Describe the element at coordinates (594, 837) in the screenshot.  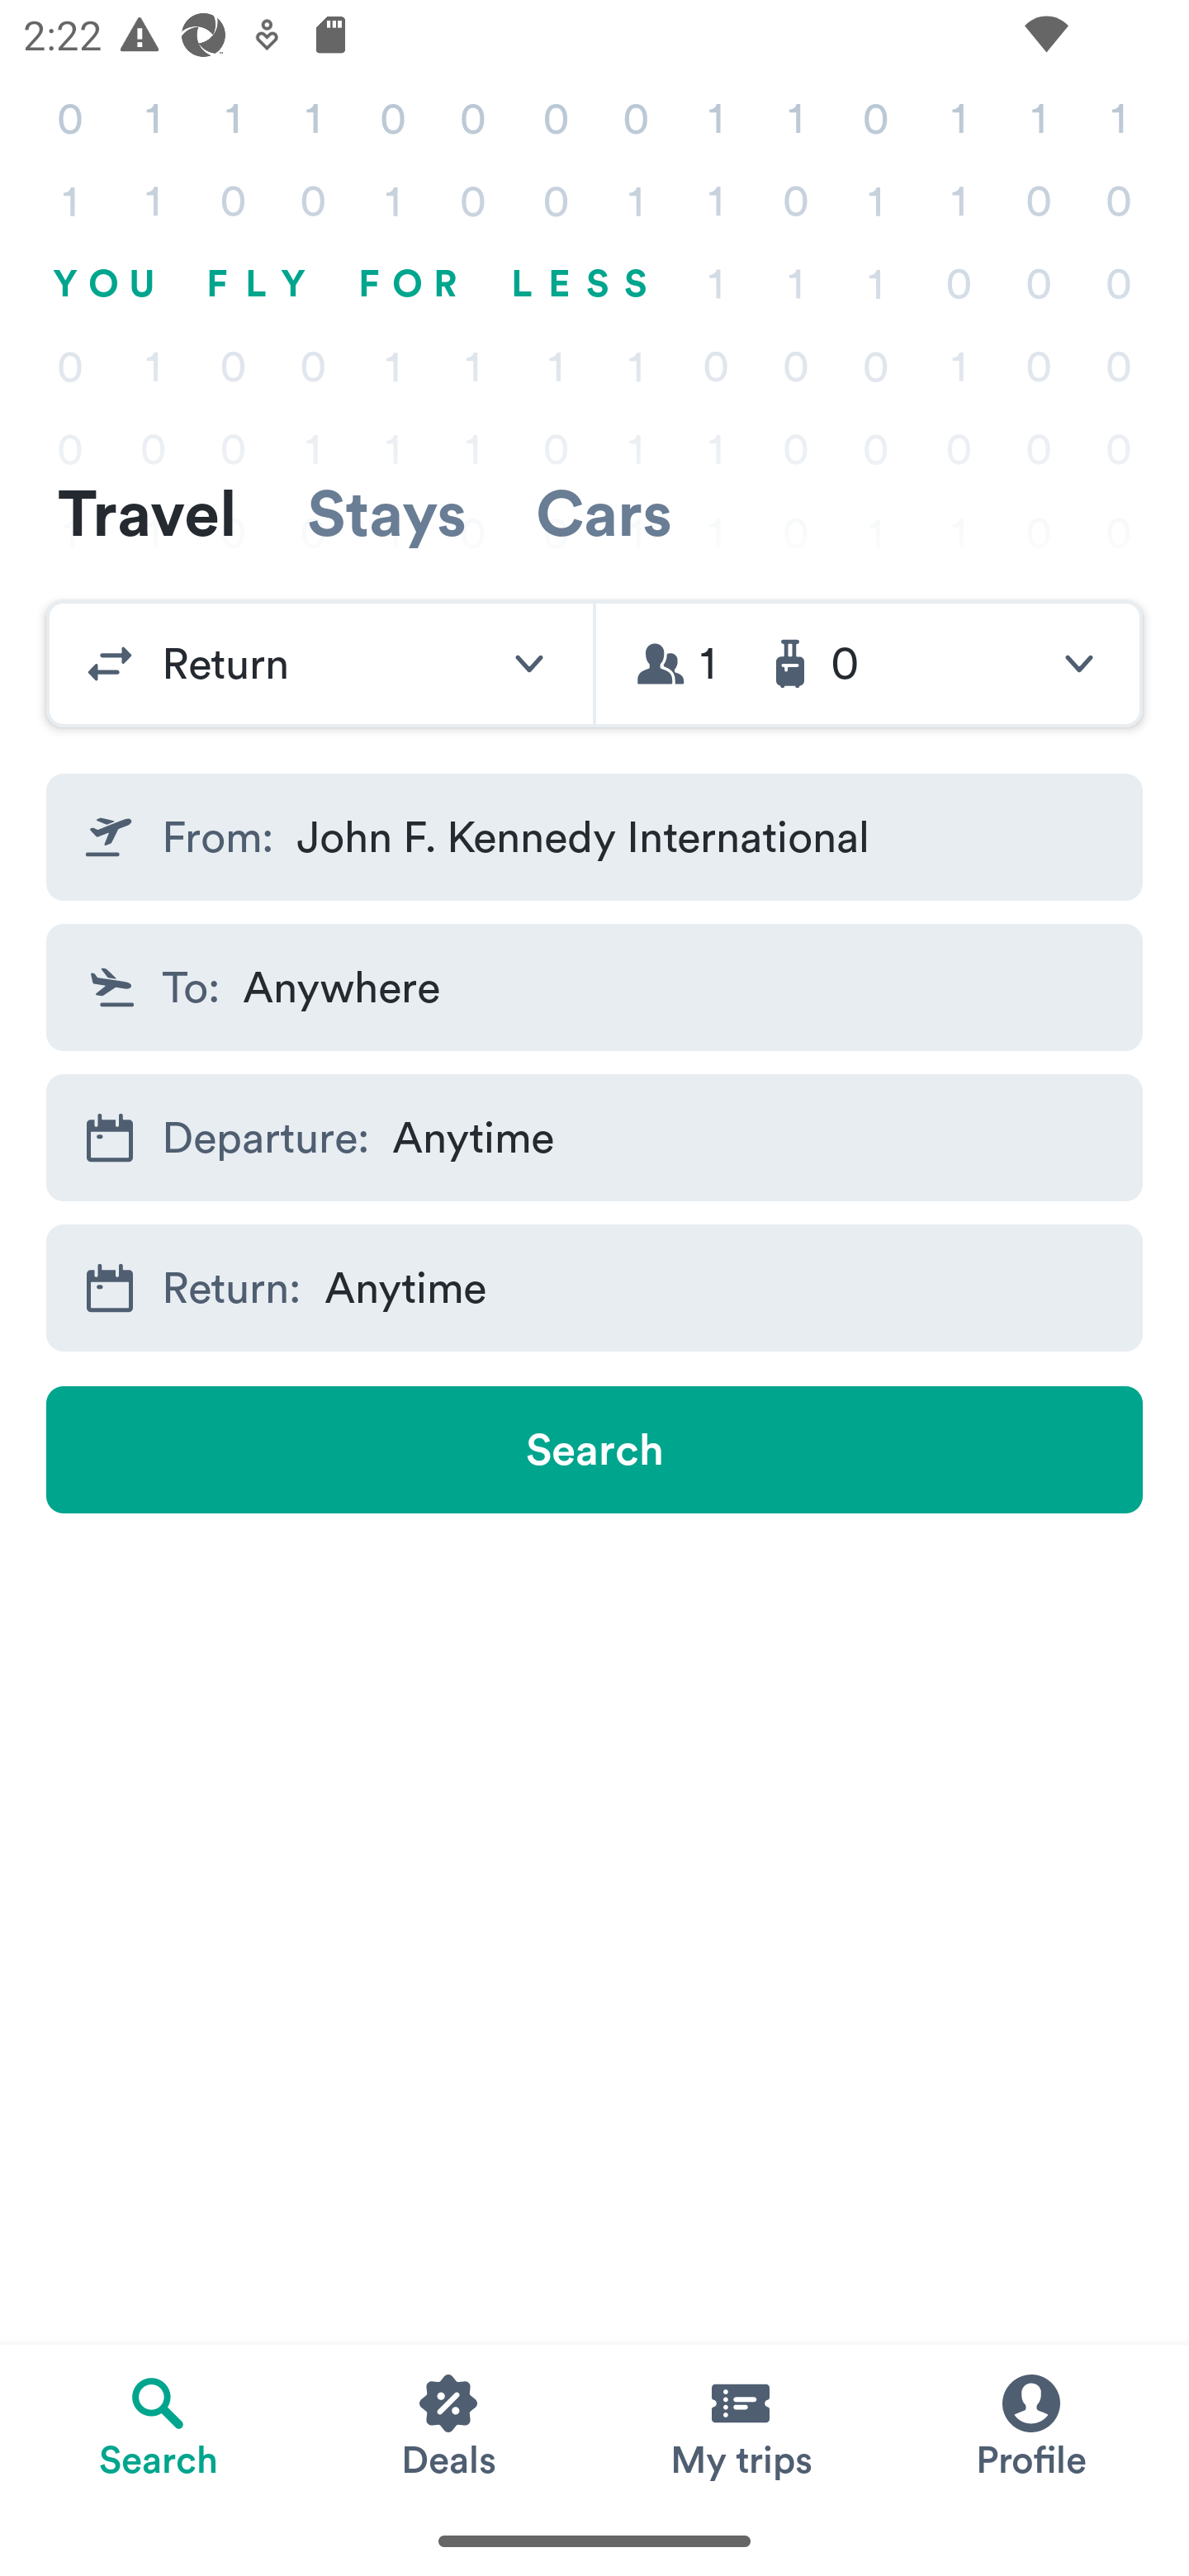
I see `From: John F. Kennedy International` at that location.